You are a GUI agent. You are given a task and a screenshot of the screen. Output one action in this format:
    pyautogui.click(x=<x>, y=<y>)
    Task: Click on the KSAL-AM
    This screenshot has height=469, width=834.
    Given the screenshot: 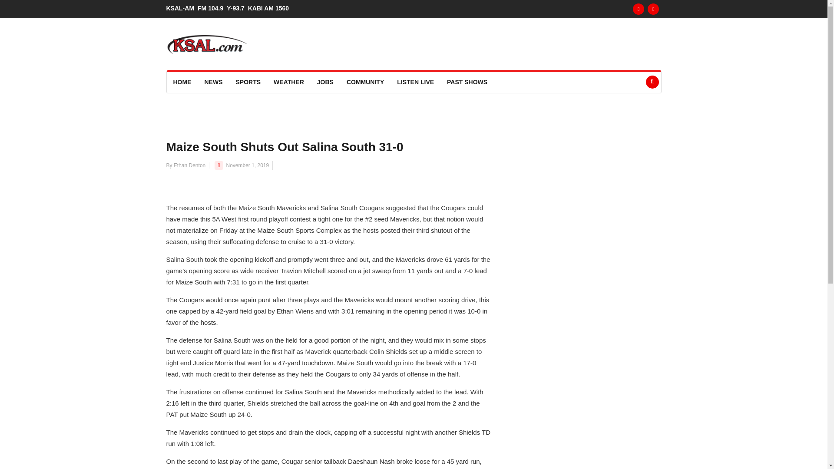 What is the action you would take?
    pyautogui.click(x=182, y=8)
    